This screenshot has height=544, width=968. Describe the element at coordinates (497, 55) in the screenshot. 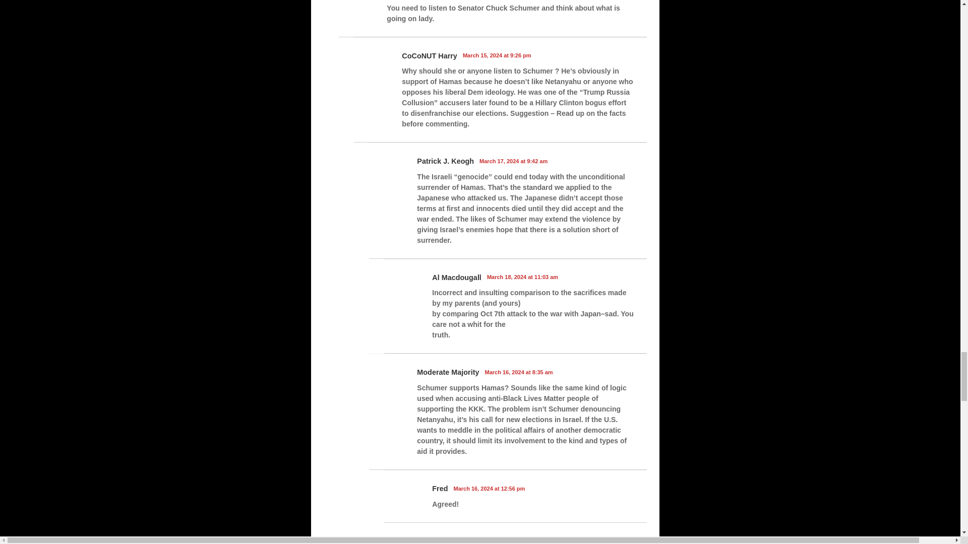

I see `March 15, 2024 at 9:26 pm` at that location.